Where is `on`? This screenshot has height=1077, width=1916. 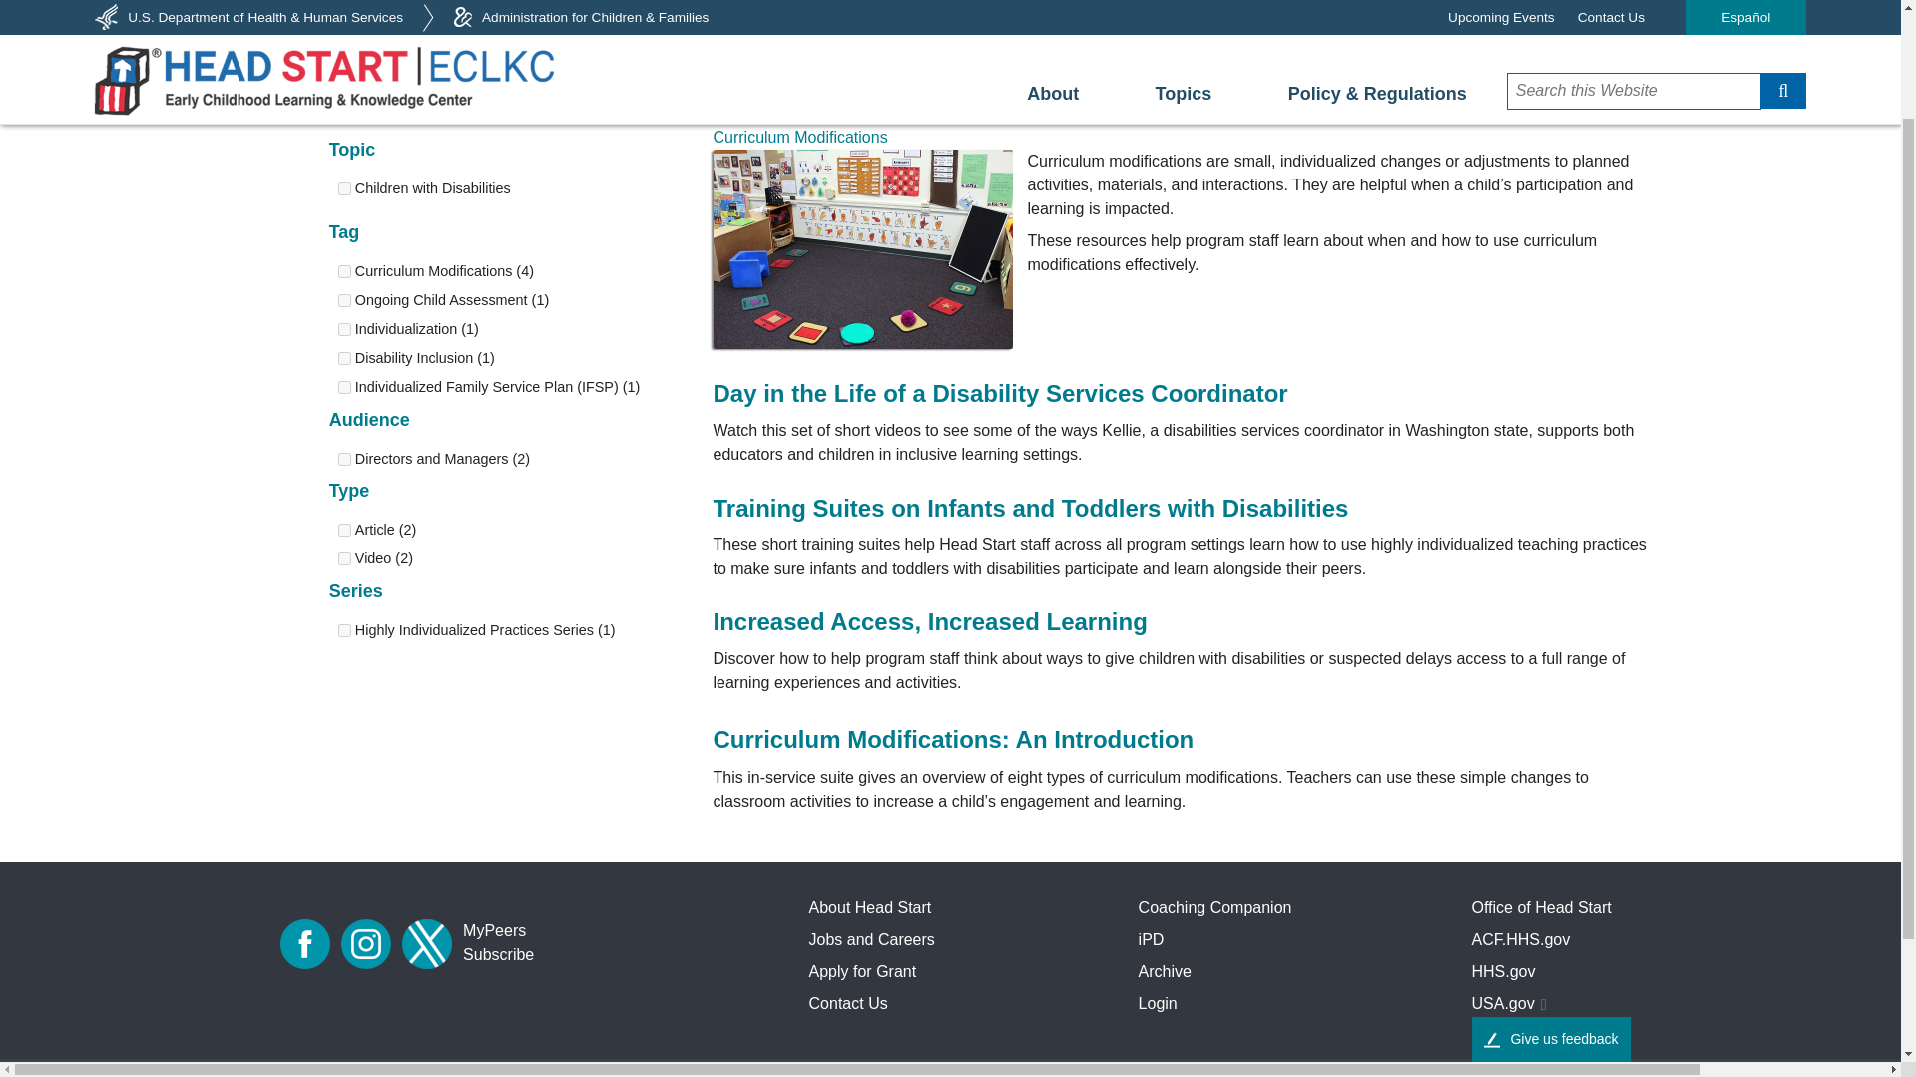
on is located at coordinates (343, 359).